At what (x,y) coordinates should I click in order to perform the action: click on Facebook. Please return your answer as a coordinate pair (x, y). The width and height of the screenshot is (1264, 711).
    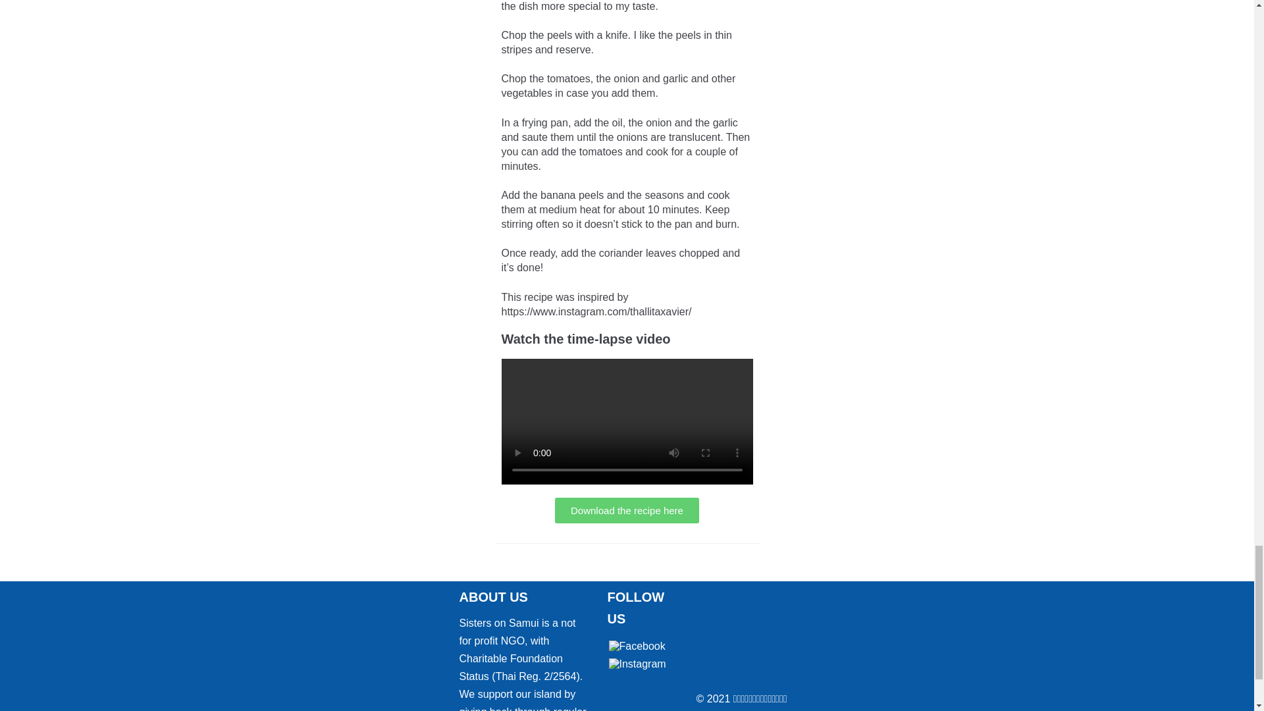
    Looking at the image, I should click on (636, 646).